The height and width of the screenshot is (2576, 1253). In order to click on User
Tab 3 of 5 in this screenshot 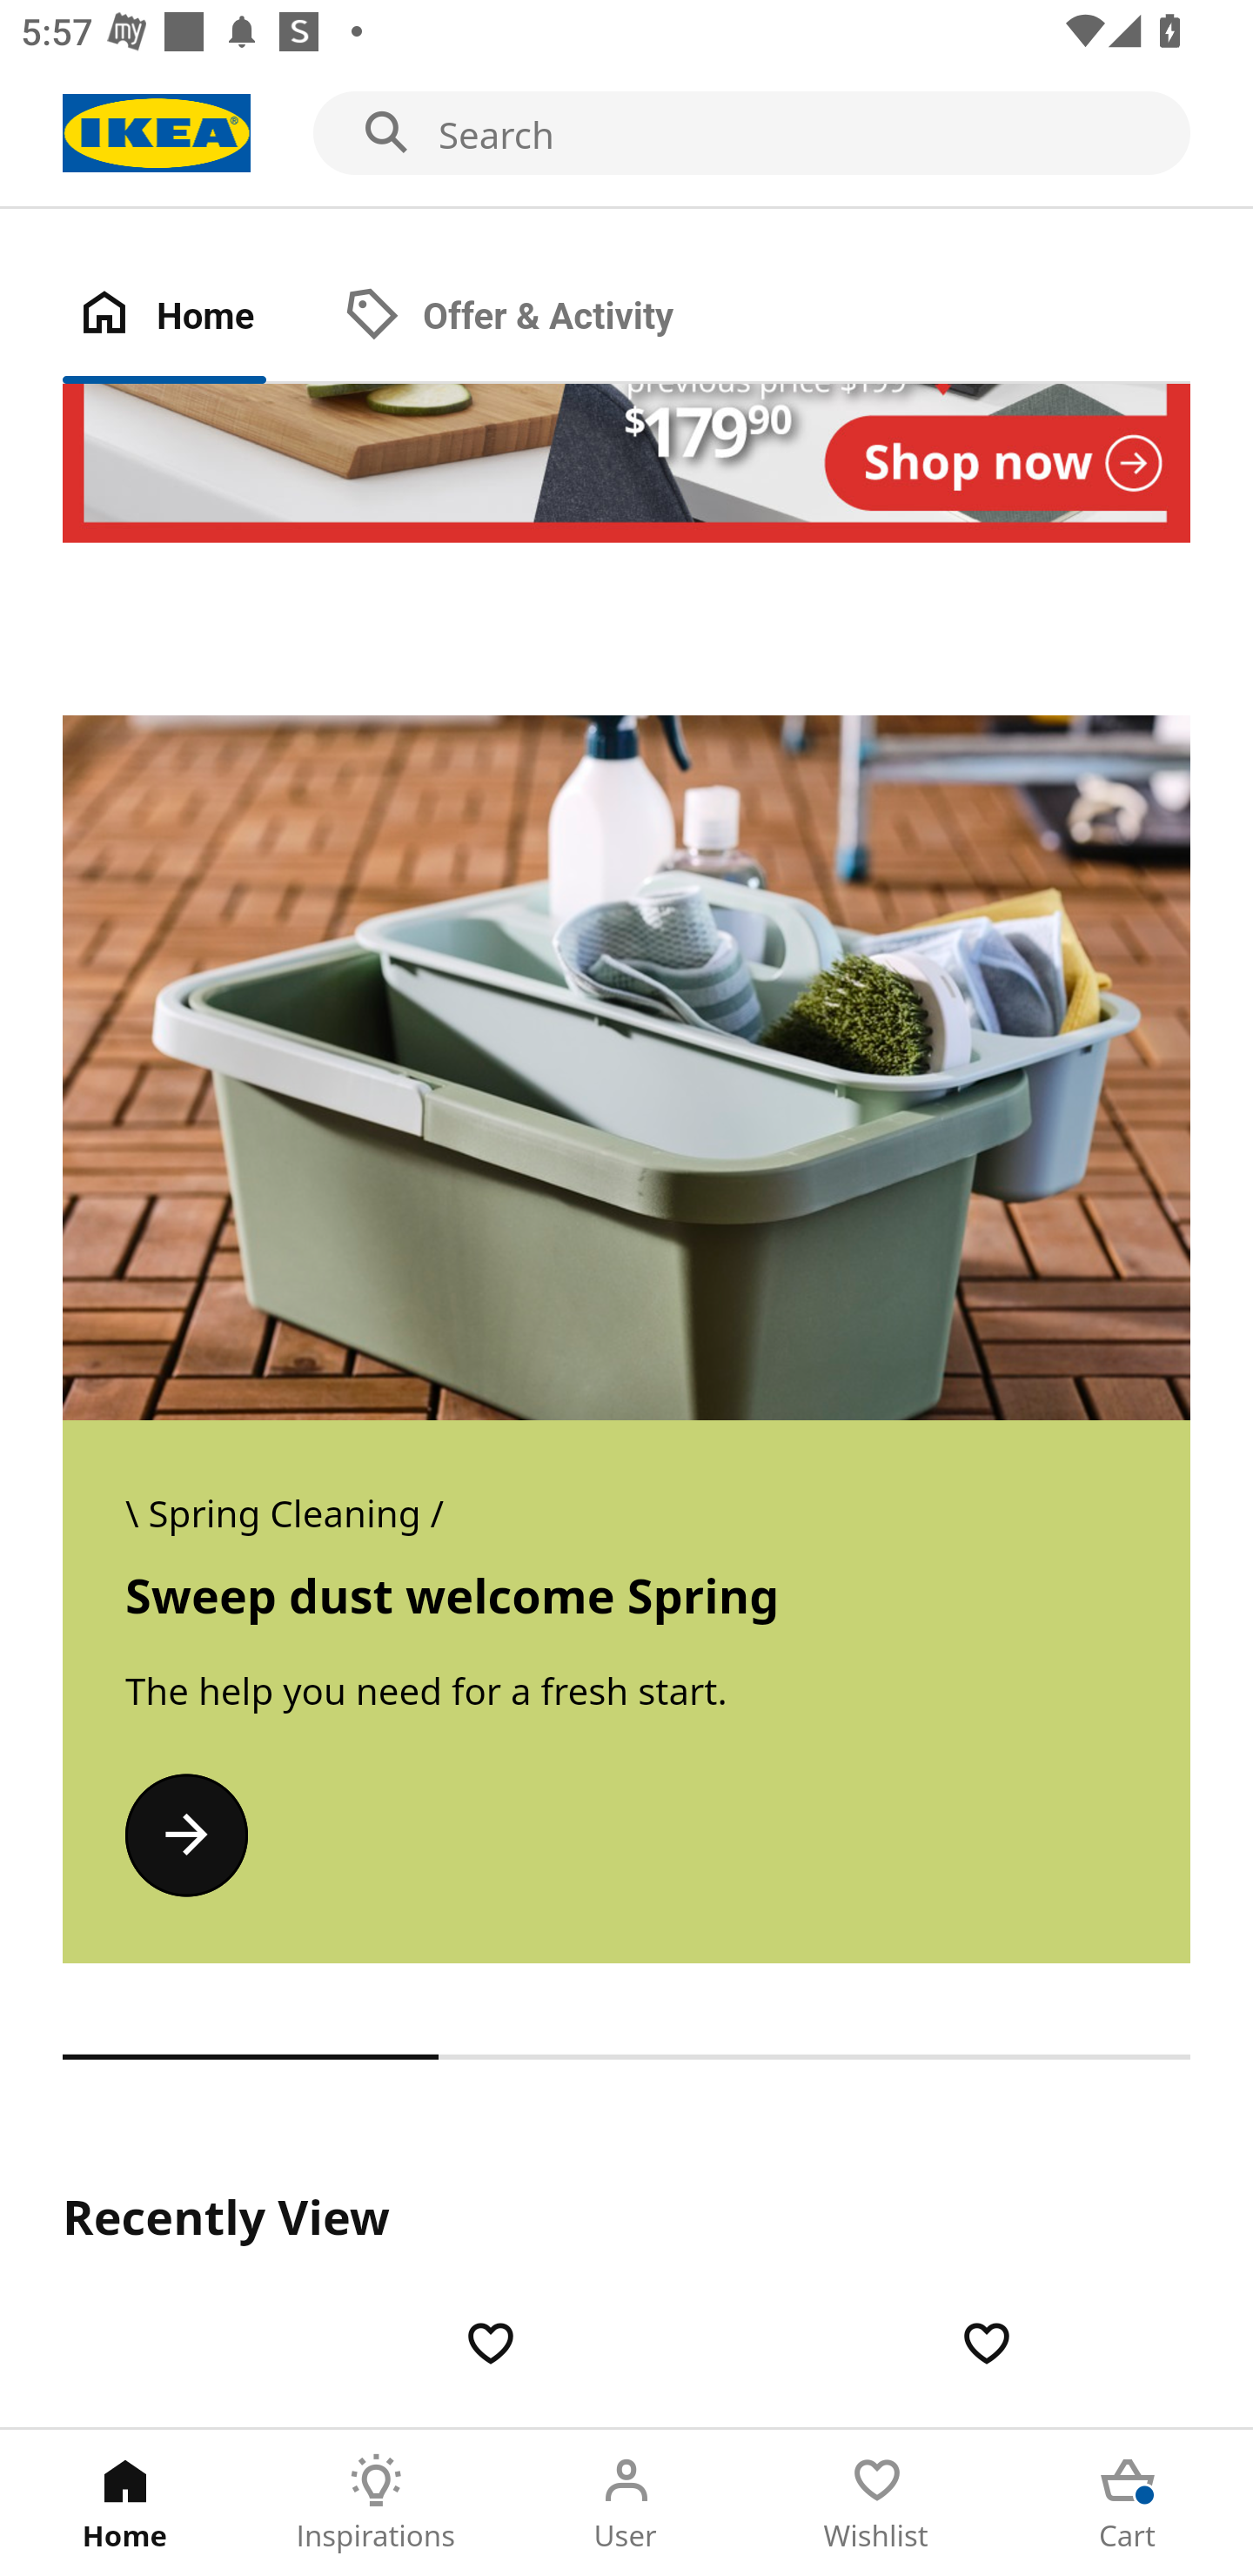, I will do `click(626, 2503)`.